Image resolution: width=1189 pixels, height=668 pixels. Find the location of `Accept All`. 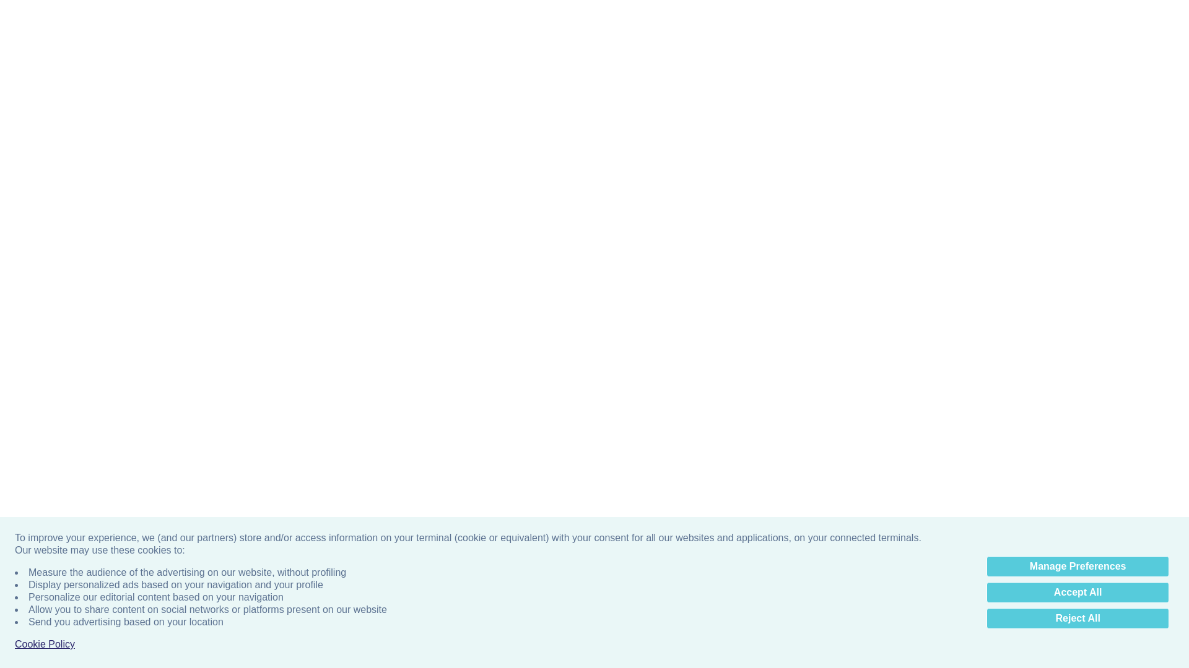

Accept All is located at coordinates (1078, 280).